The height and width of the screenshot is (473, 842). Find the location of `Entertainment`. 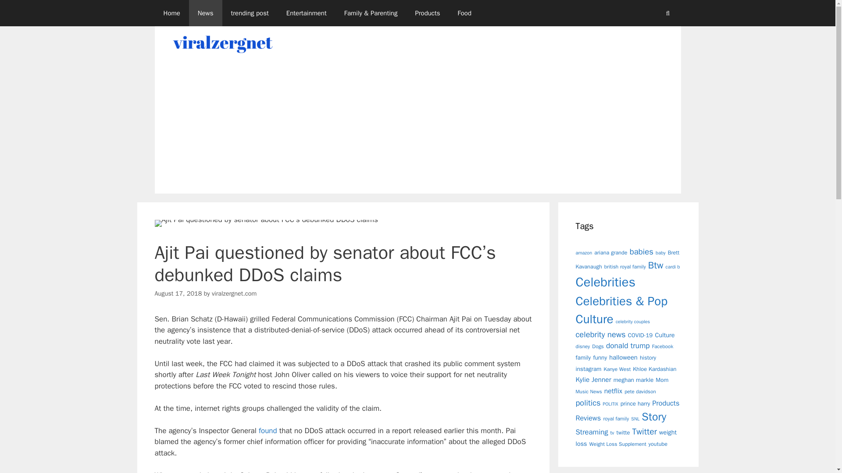

Entertainment is located at coordinates (306, 13).